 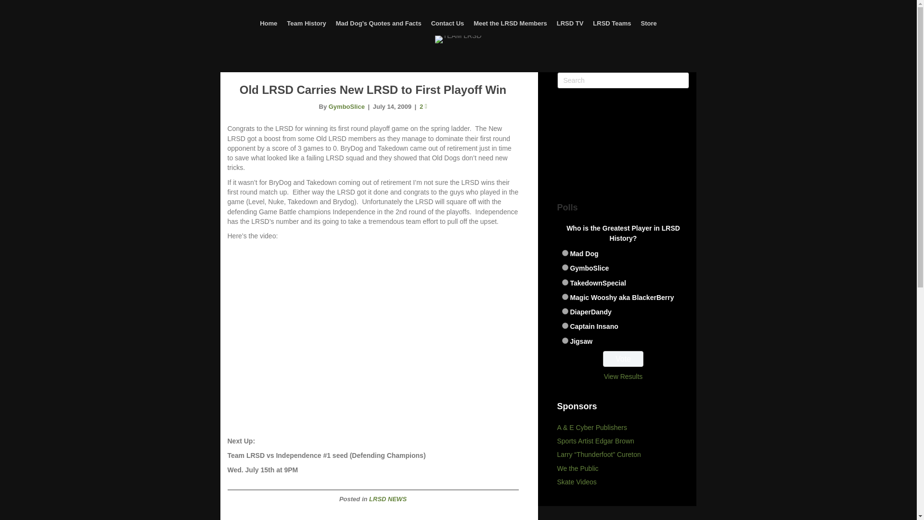 I want to click on Store, so click(x=649, y=24).